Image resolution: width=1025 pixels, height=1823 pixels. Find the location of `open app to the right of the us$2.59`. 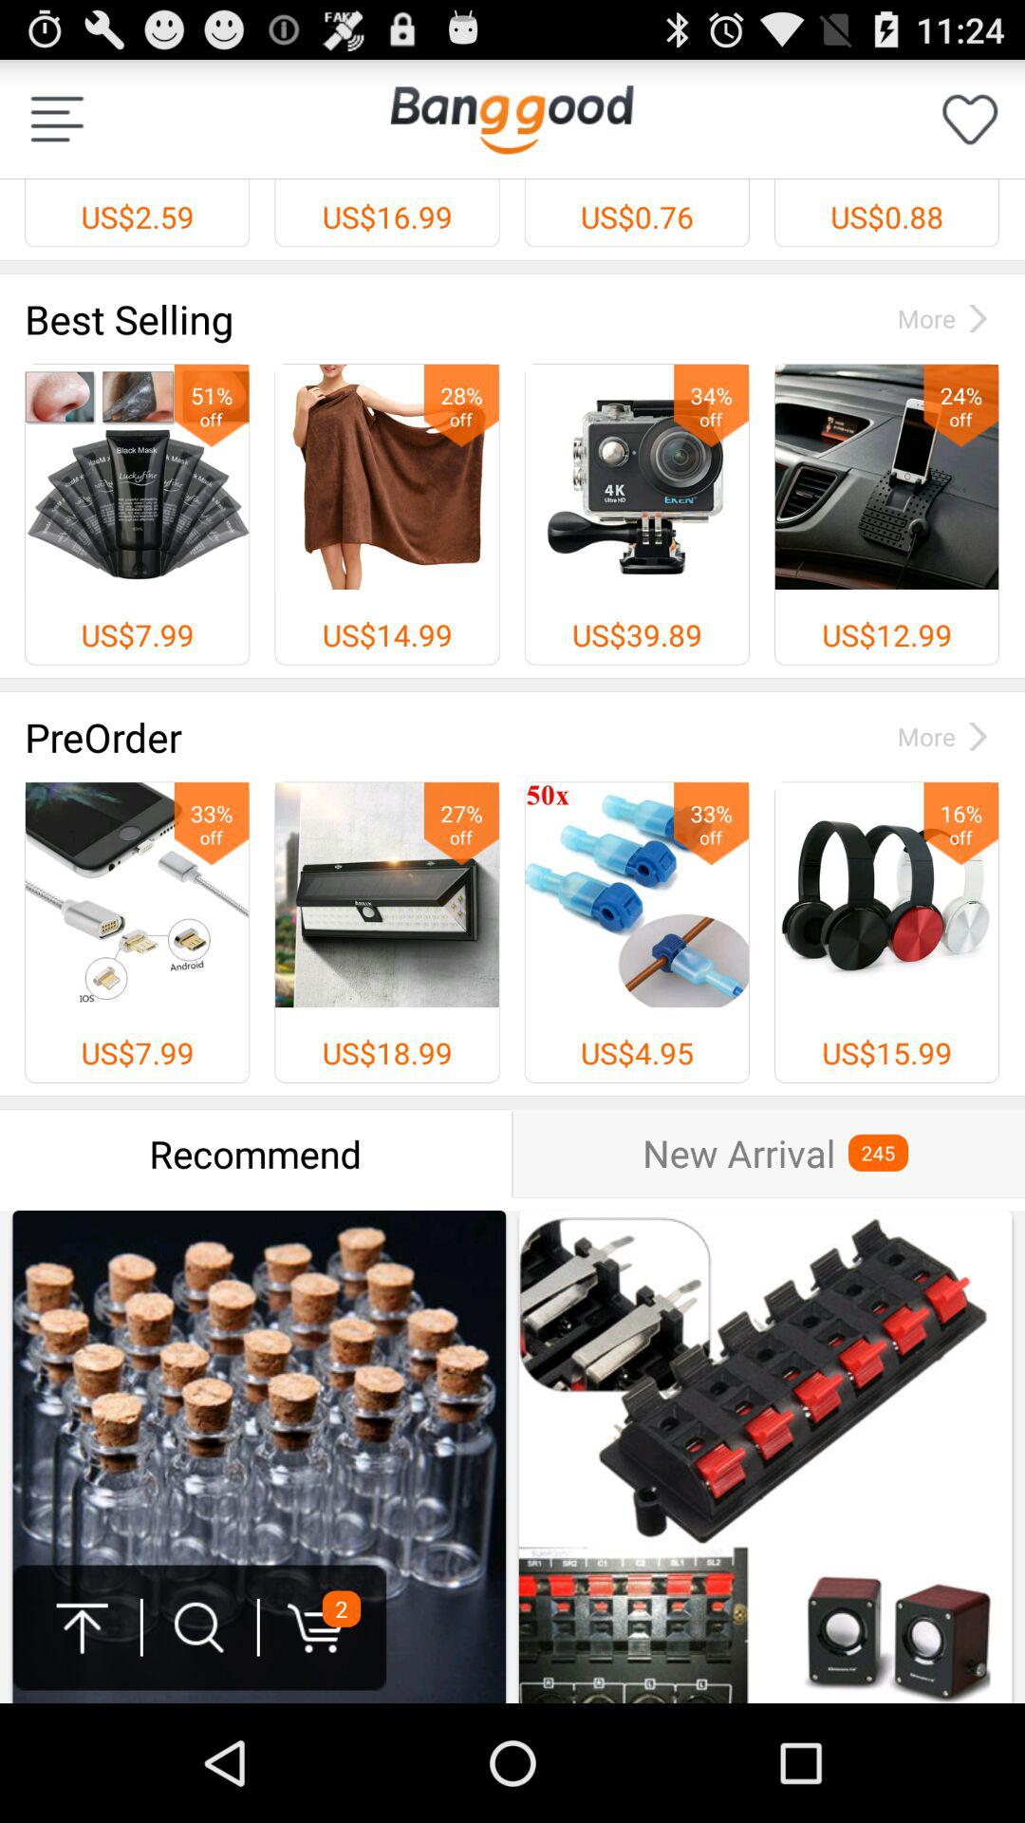

open app to the right of the us$2.59 is located at coordinates (512, 119).